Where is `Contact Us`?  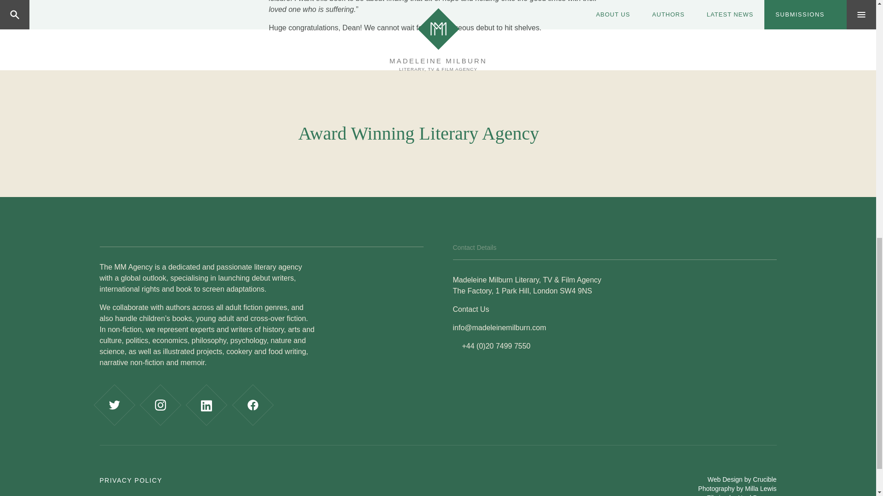
Contact Us is located at coordinates (470, 309).